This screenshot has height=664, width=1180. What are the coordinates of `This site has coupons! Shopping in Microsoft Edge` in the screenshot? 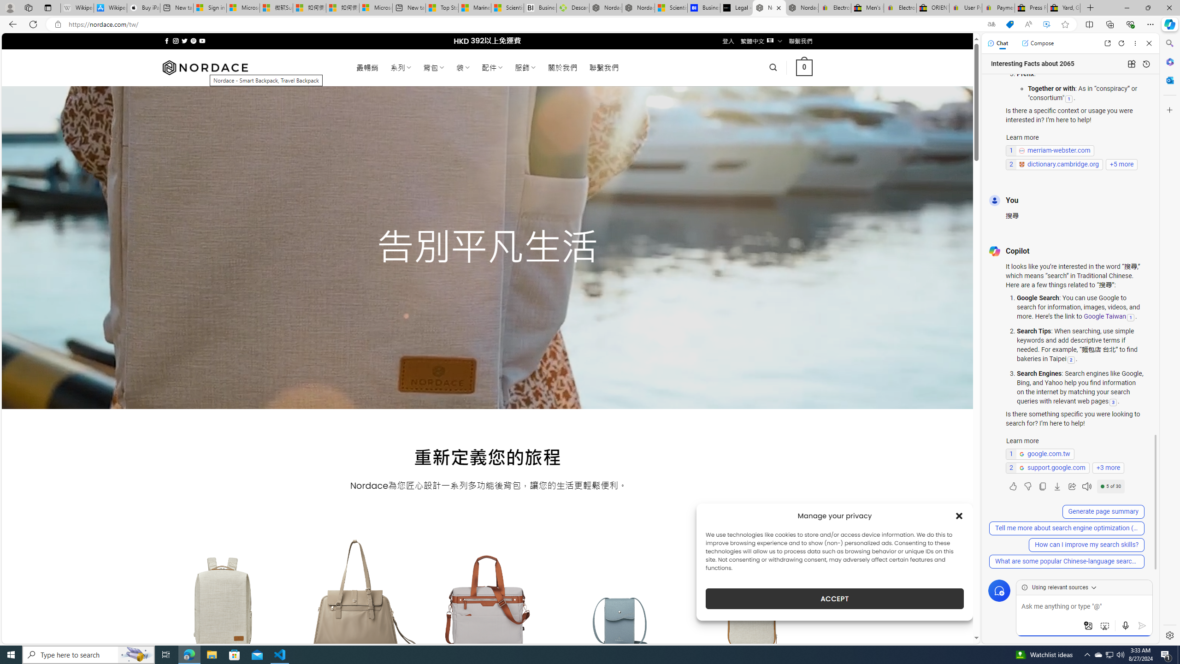 It's located at (1009, 24).